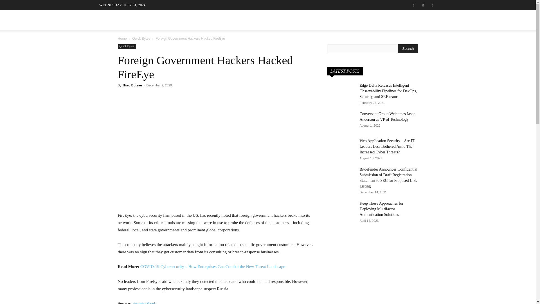  Describe the element at coordinates (141, 38) in the screenshot. I see `View all posts in Quick Bytes` at that location.